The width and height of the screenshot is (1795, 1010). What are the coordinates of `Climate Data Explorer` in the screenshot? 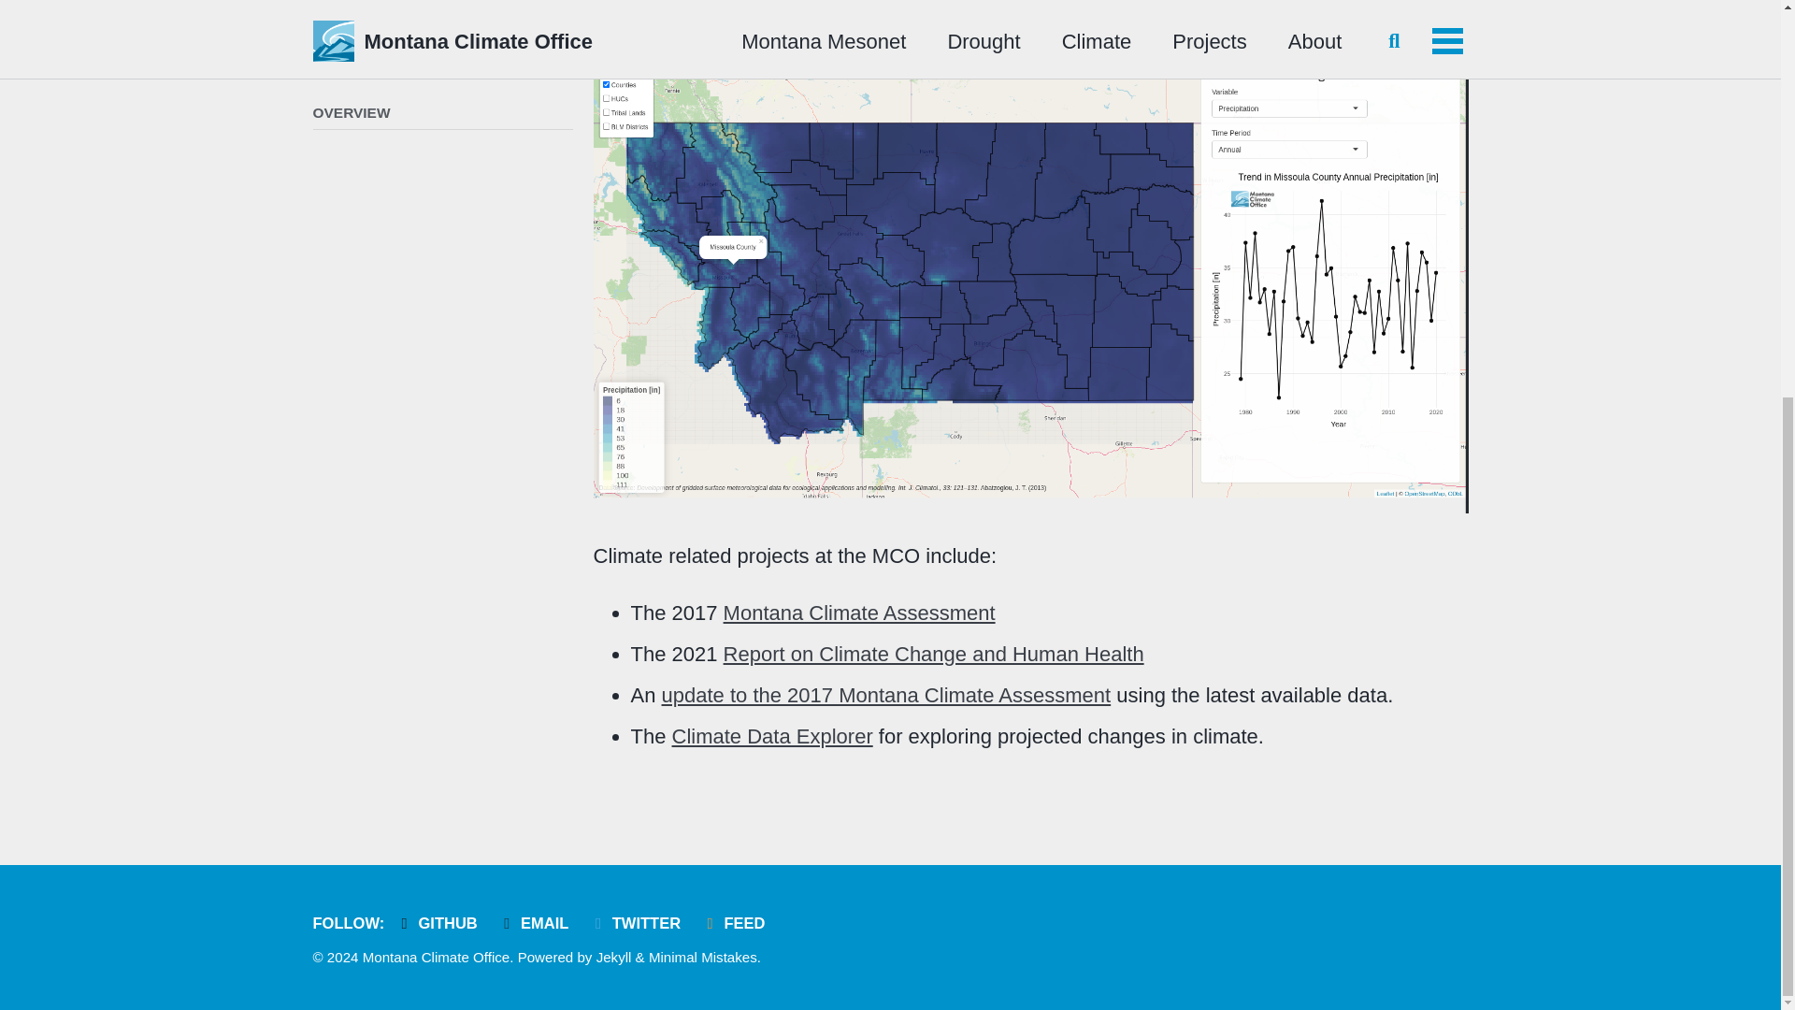 It's located at (772, 737).